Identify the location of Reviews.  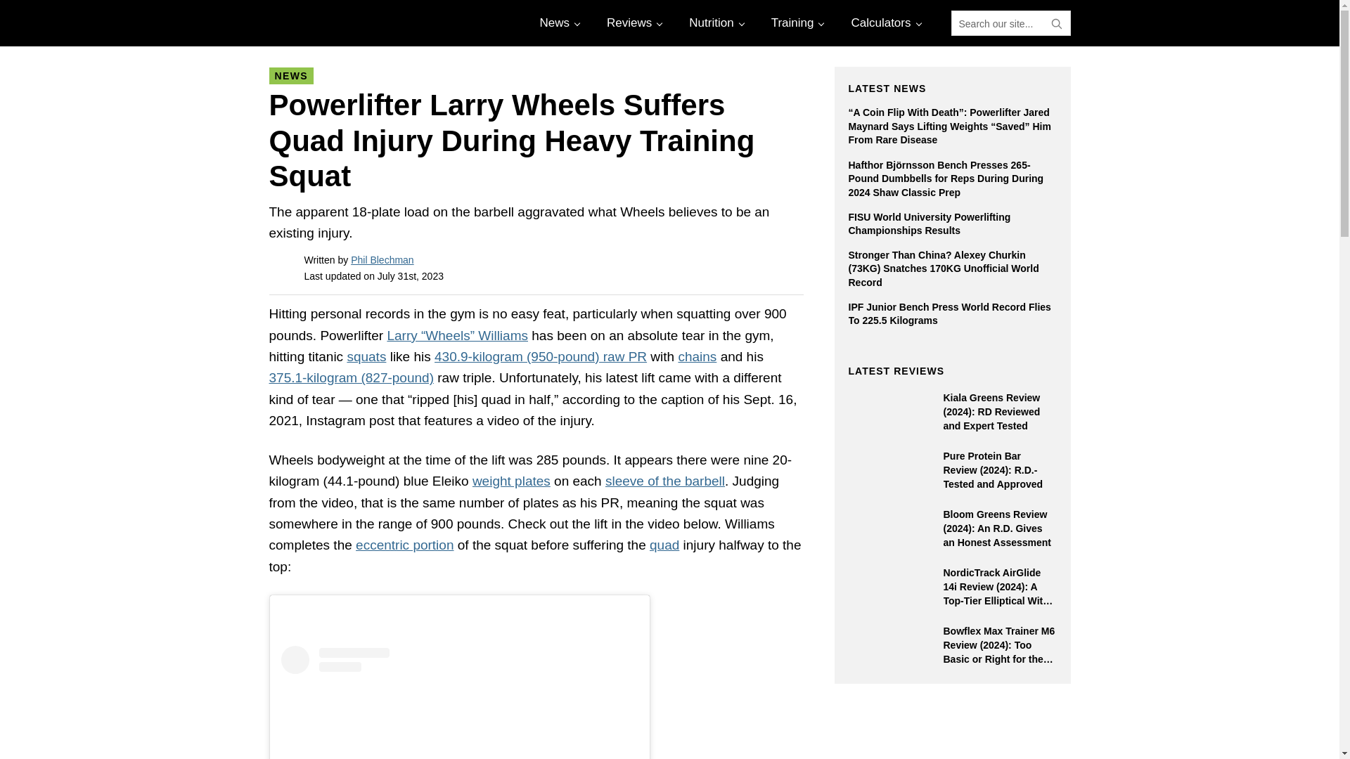
(633, 22).